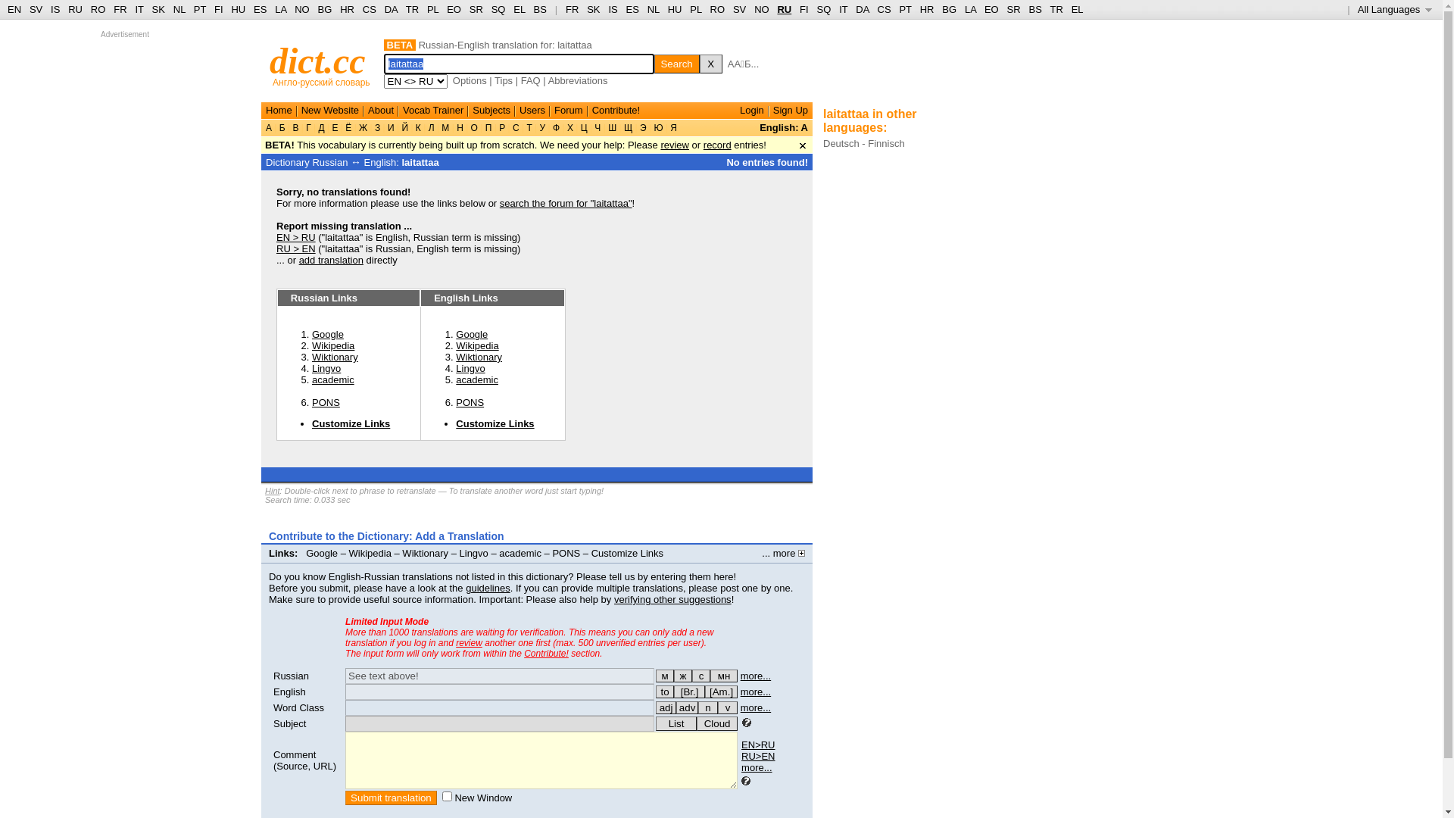 The image size is (1454, 818). I want to click on SR, so click(1014, 9).